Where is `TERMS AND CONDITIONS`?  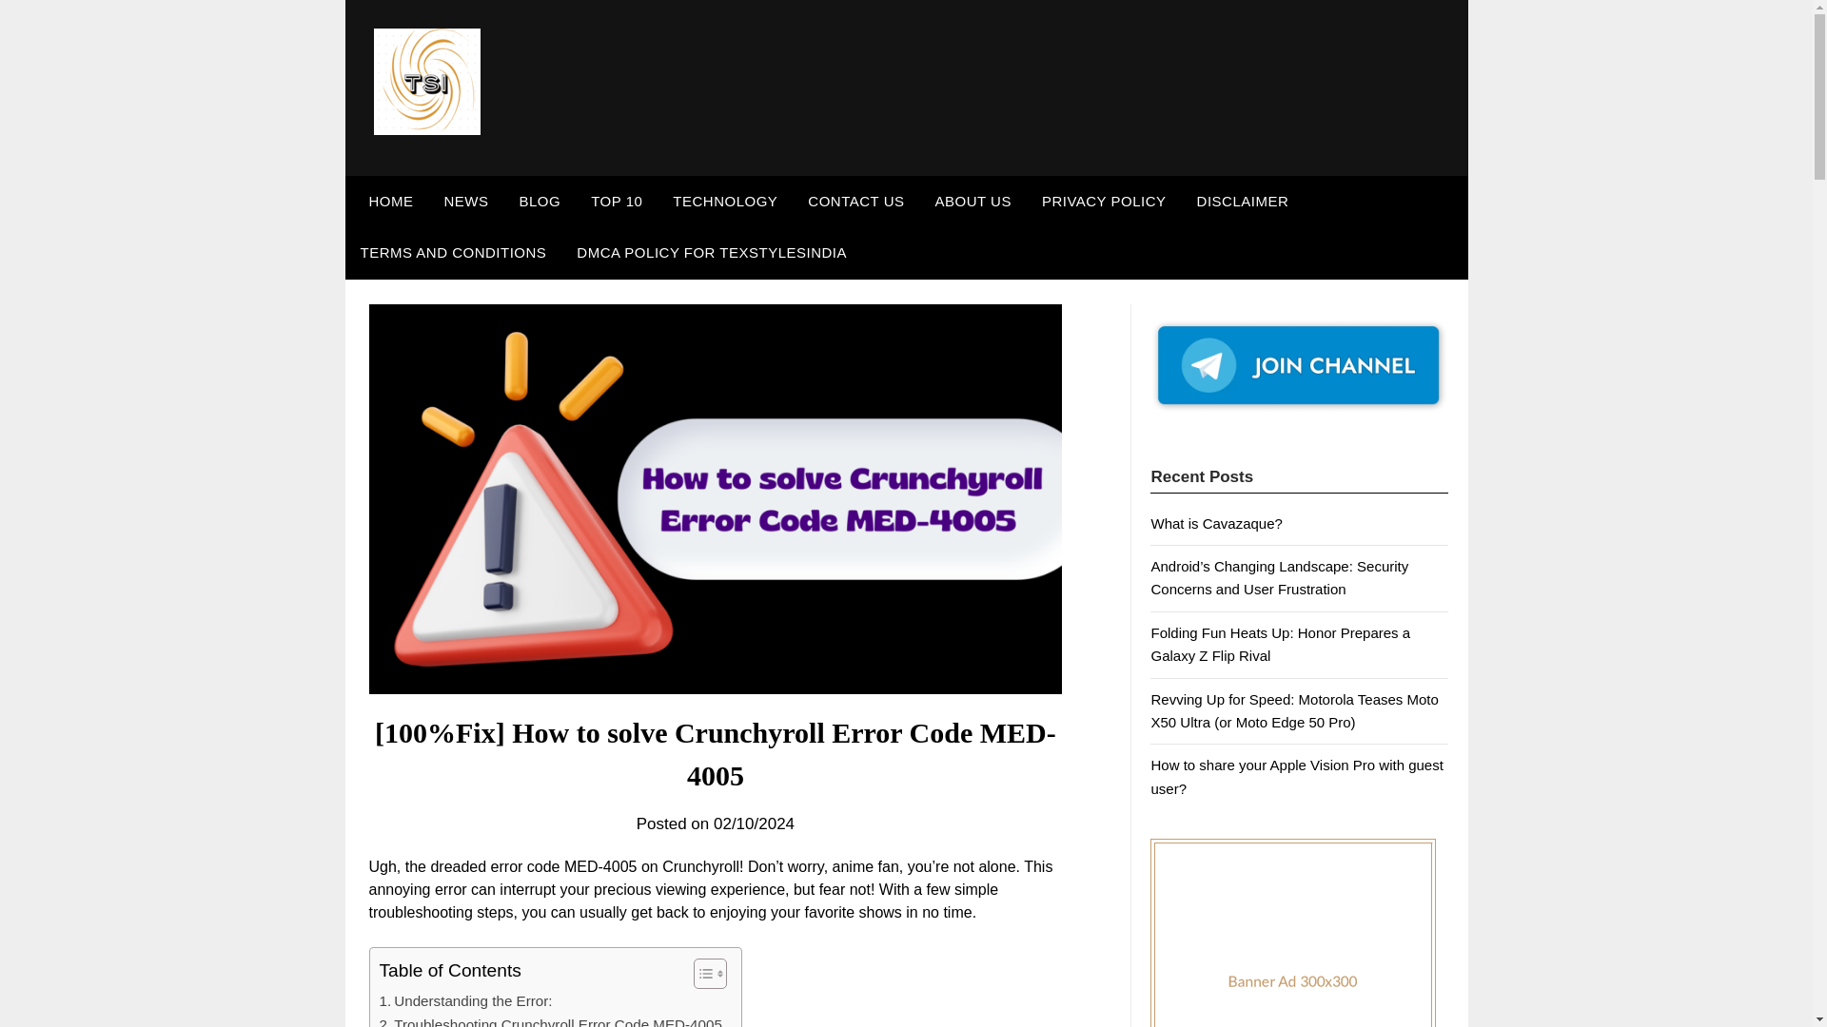 TERMS AND CONDITIONS is located at coordinates (453, 252).